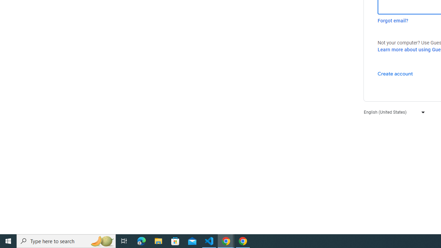  I want to click on English (United States), so click(393, 112).